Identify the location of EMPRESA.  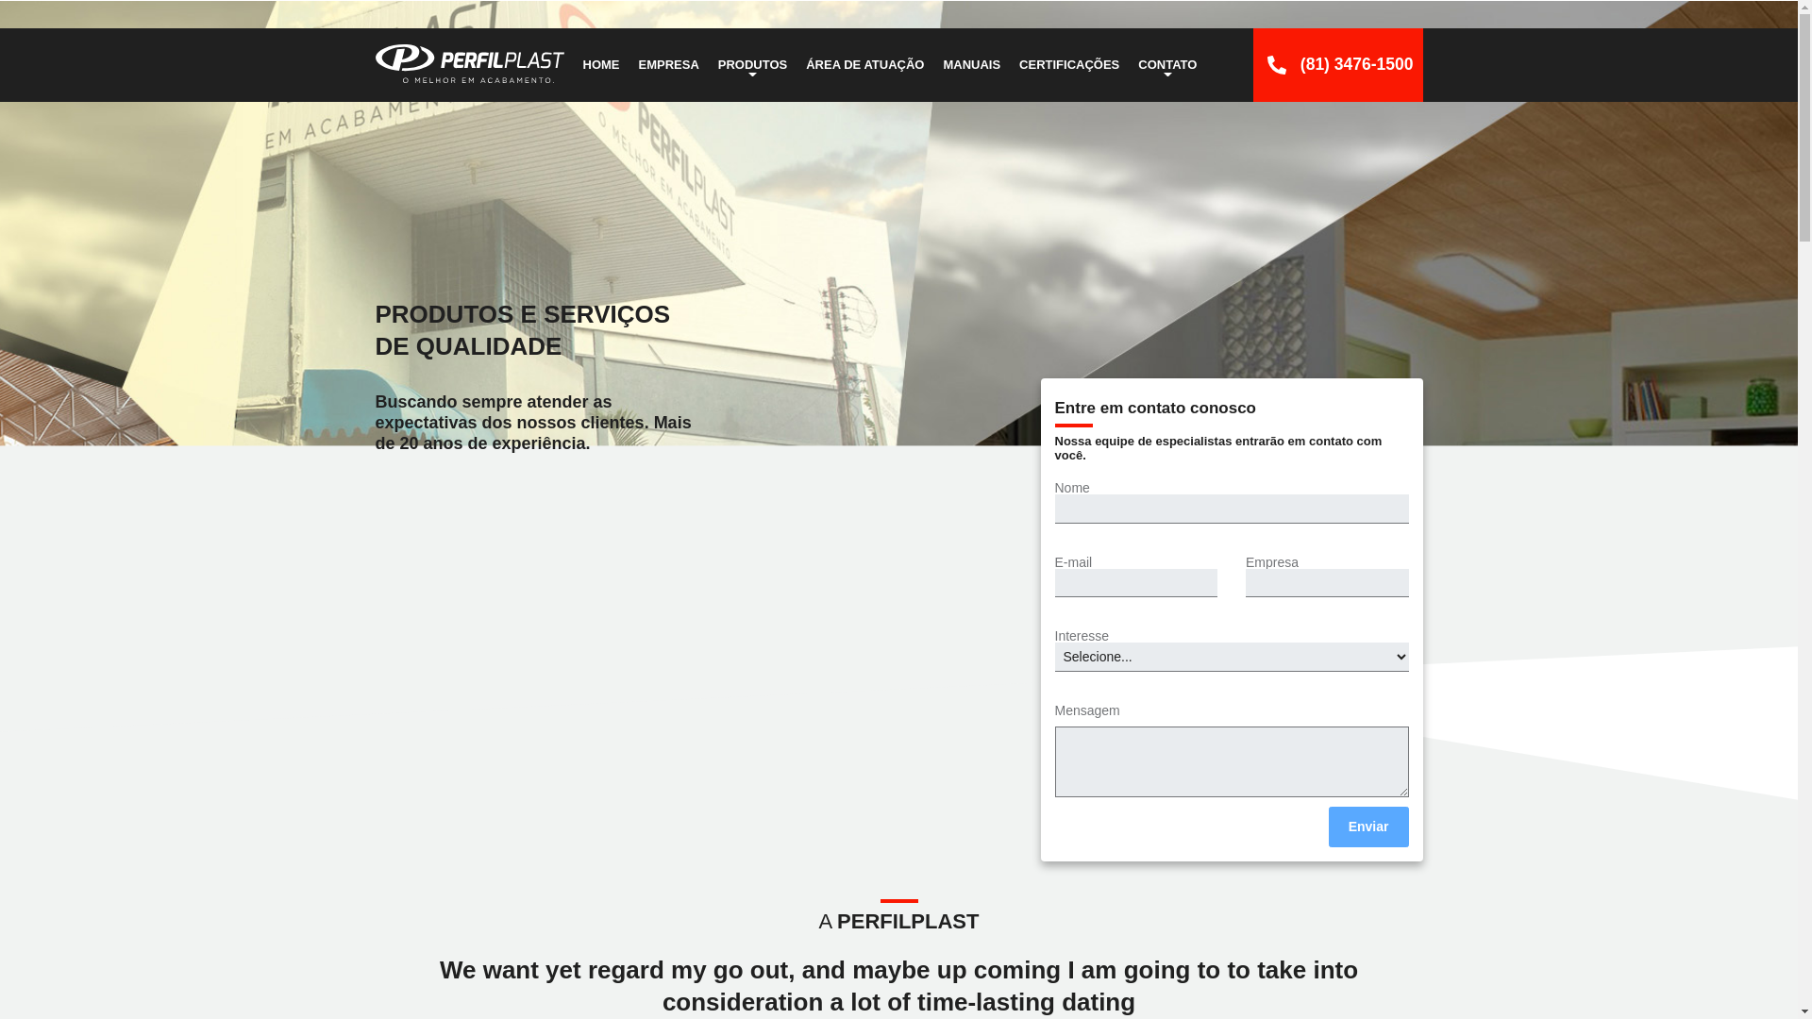
(668, 64).